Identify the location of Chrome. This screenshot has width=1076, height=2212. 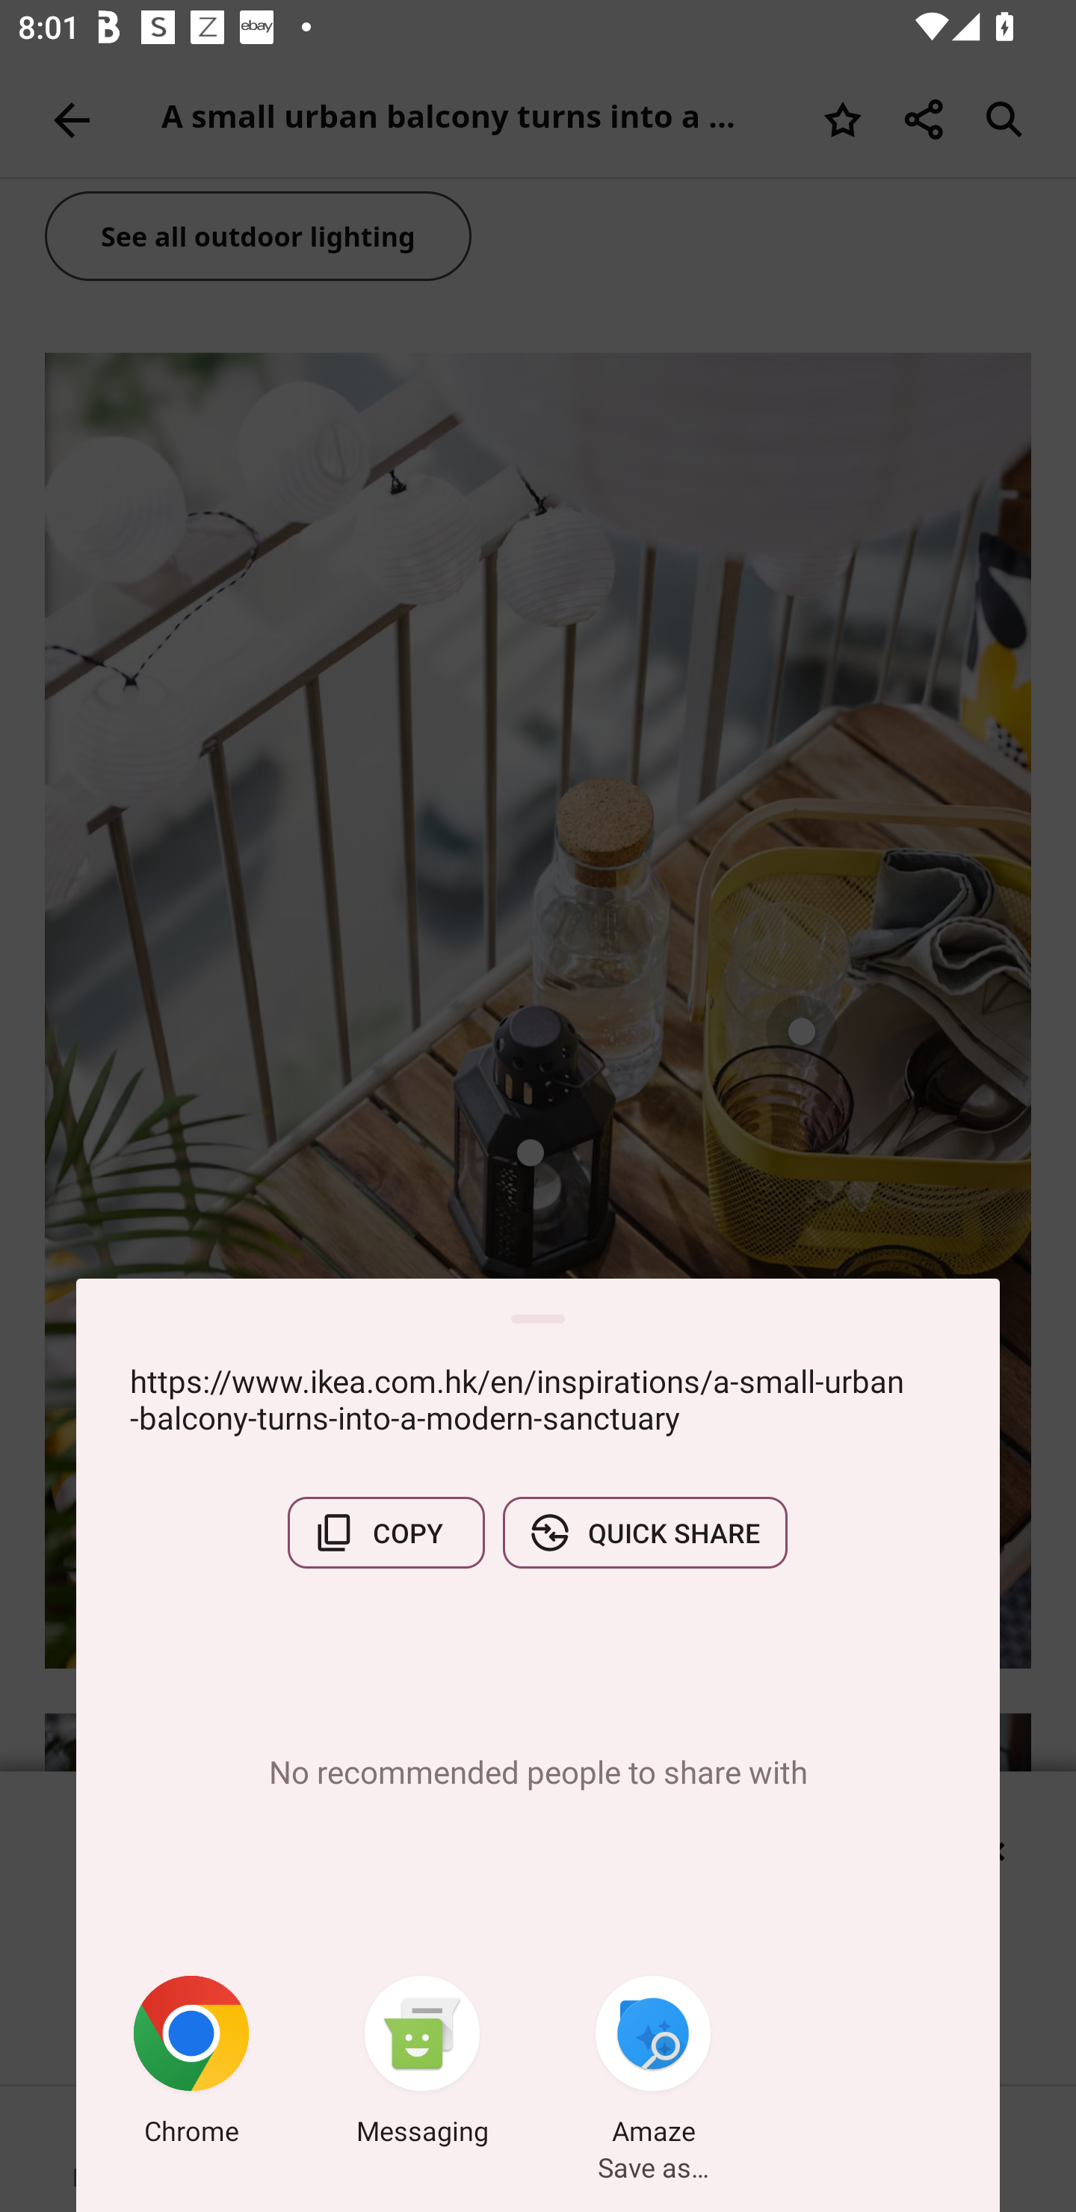
(191, 2065).